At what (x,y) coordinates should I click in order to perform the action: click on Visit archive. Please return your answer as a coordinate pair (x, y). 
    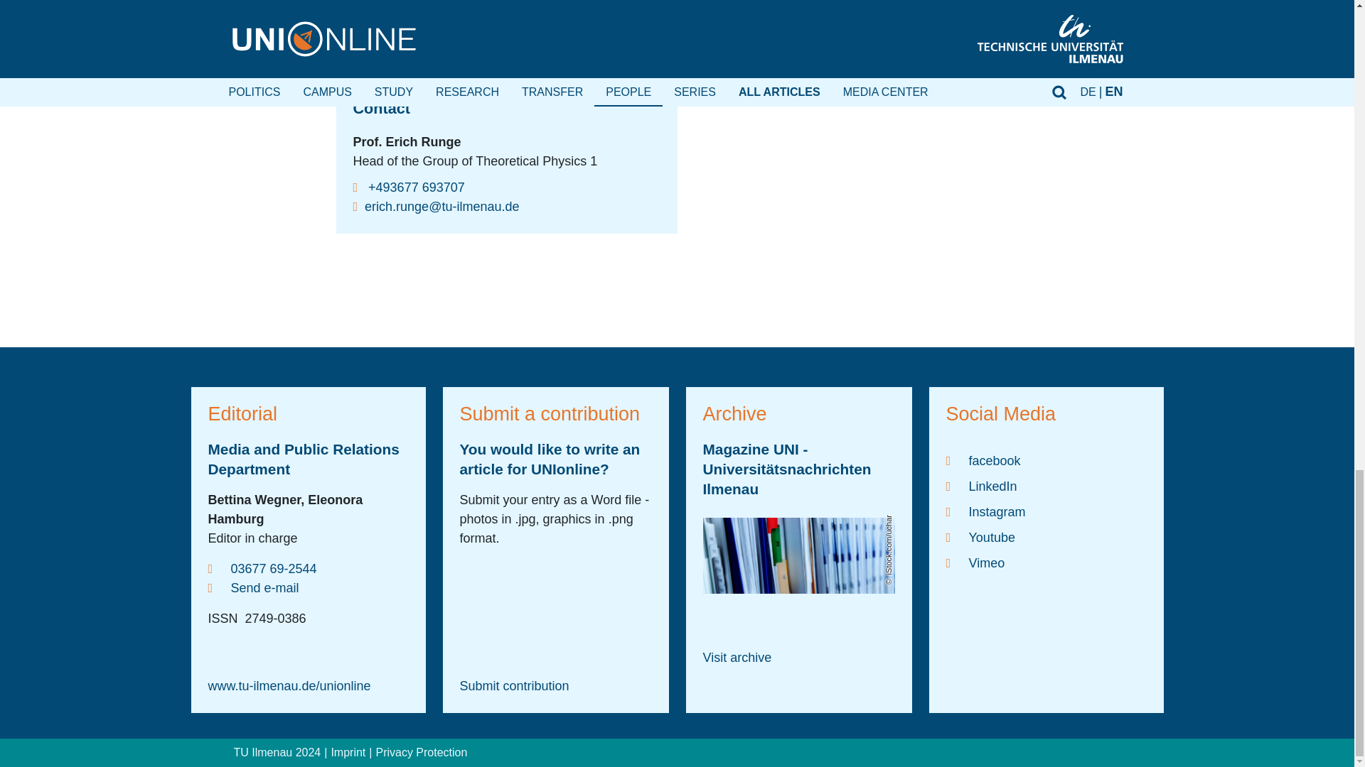
    Looking at the image, I should click on (737, 658).